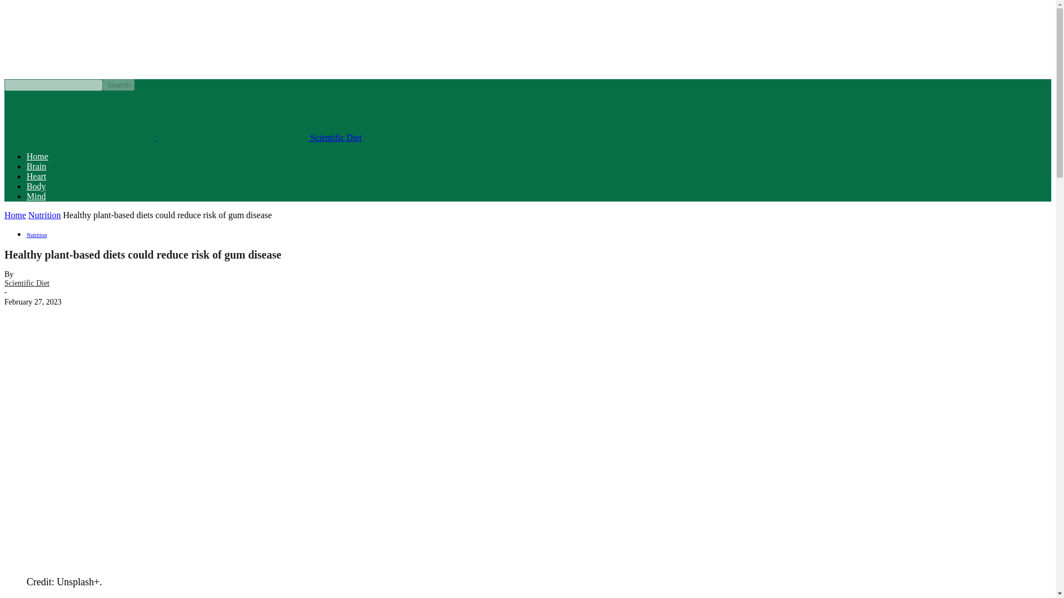 This screenshot has width=1064, height=598. Describe the element at coordinates (259, 137) in the screenshot. I see `Scientific Diet` at that location.